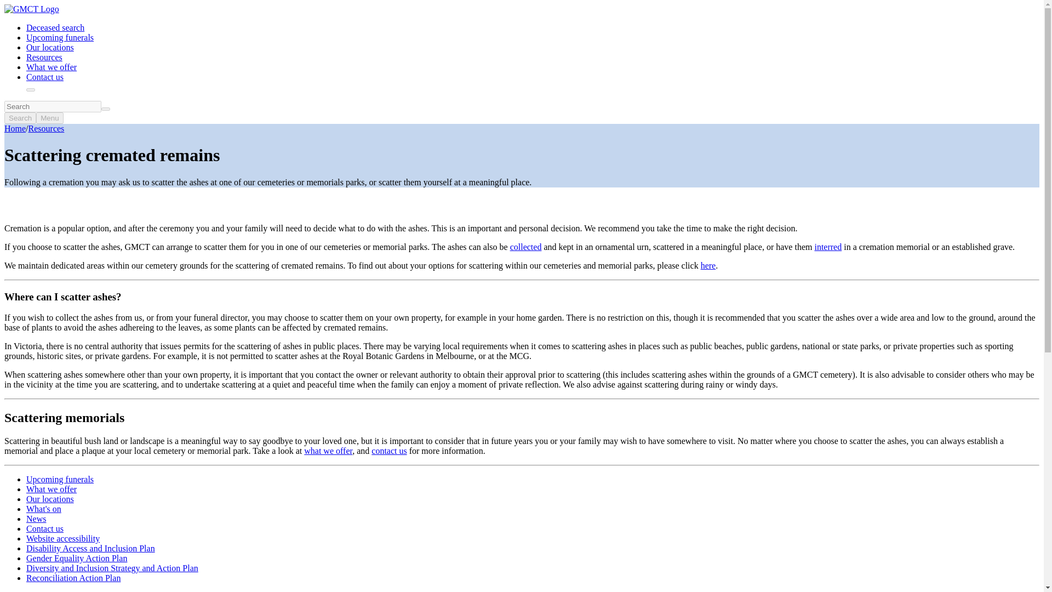 This screenshot has height=592, width=1052. Describe the element at coordinates (112, 568) in the screenshot. I see `Diversity and Inclusion Strategy and Action Plan` at that location.